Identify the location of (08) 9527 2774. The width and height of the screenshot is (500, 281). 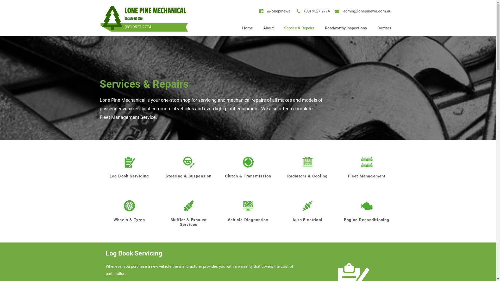
(312, 11).